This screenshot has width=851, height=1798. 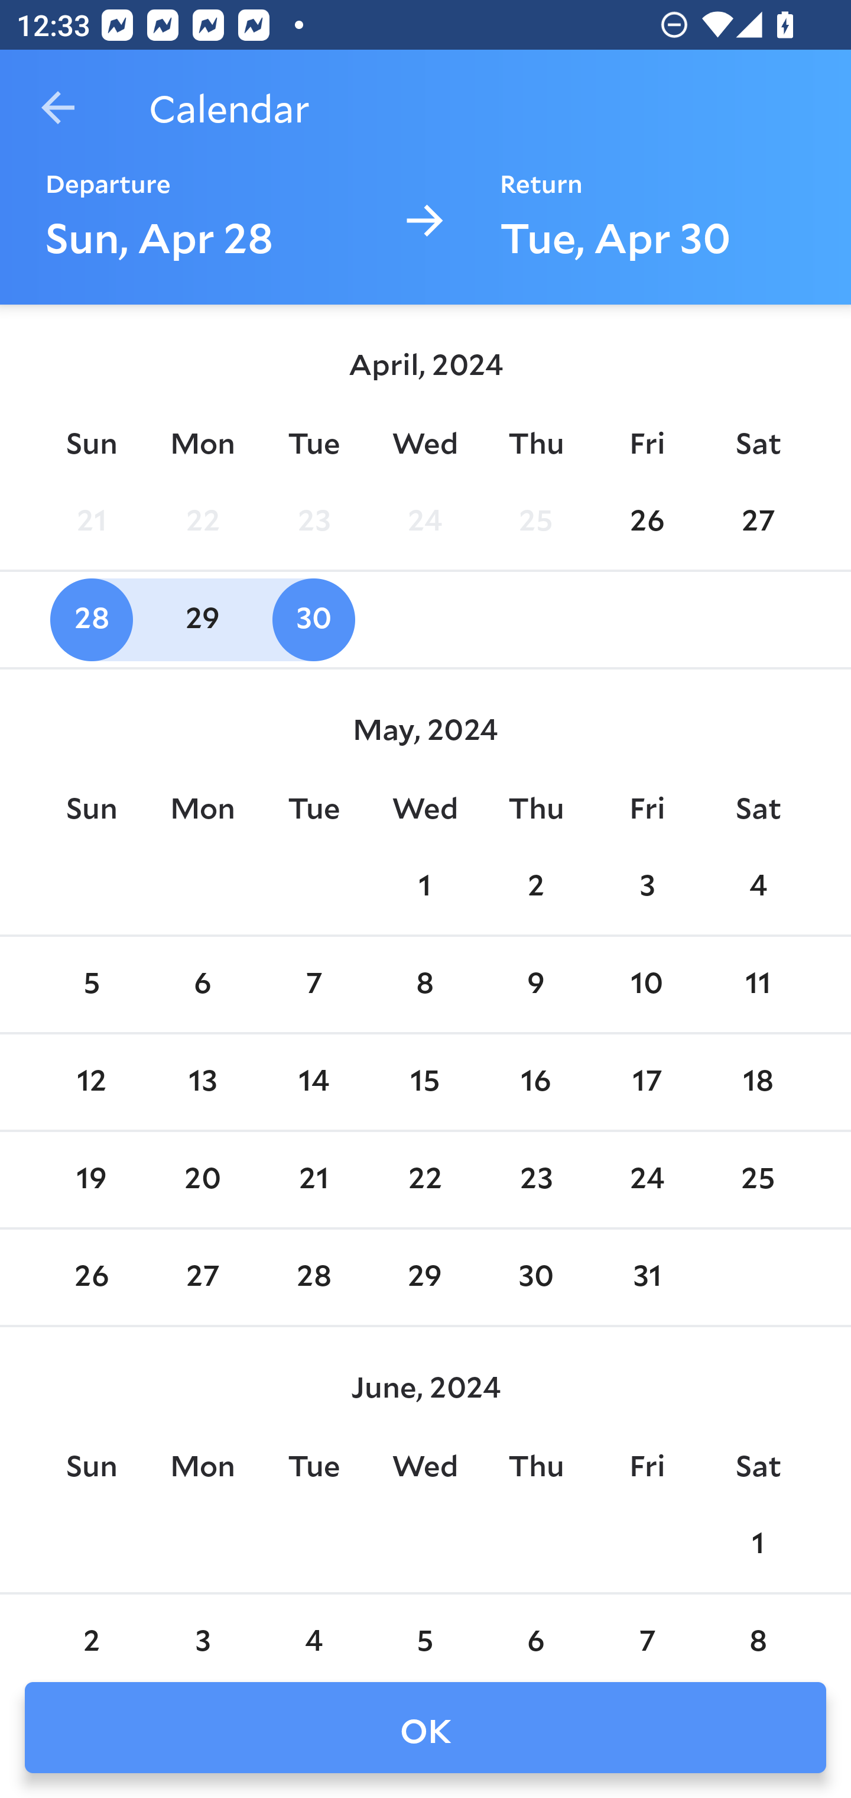 I want to click on 3, so click(x=647, y=886).